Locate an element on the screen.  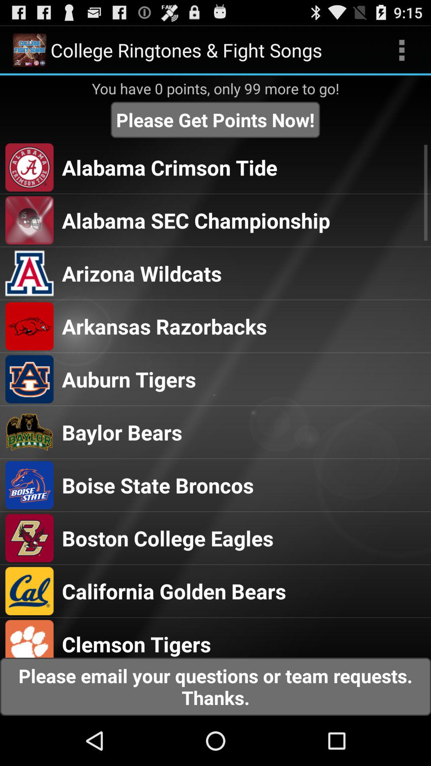
flip to alabama crimson tide item is located at coordinates (170, 167).